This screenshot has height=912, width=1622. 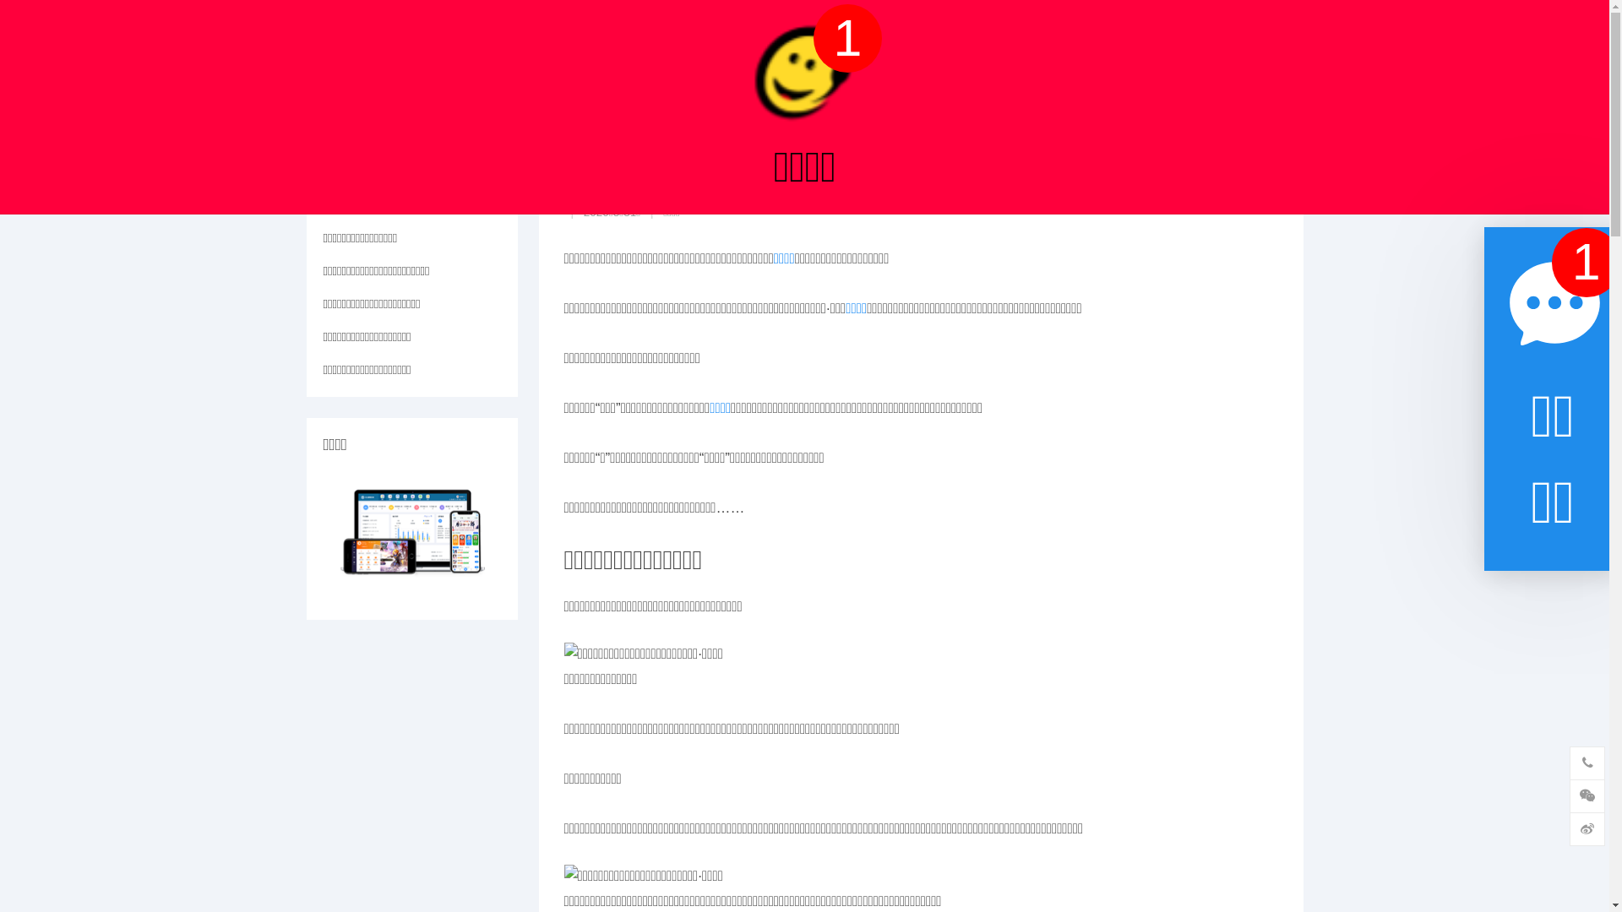 I want to click on 1, so click(x=1587, y=263).